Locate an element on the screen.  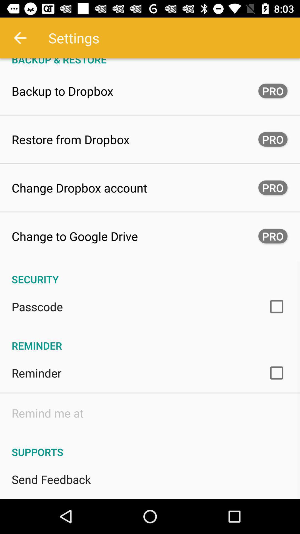
turn on icon to the left of the pro icon is located at coordinates (75, 236).